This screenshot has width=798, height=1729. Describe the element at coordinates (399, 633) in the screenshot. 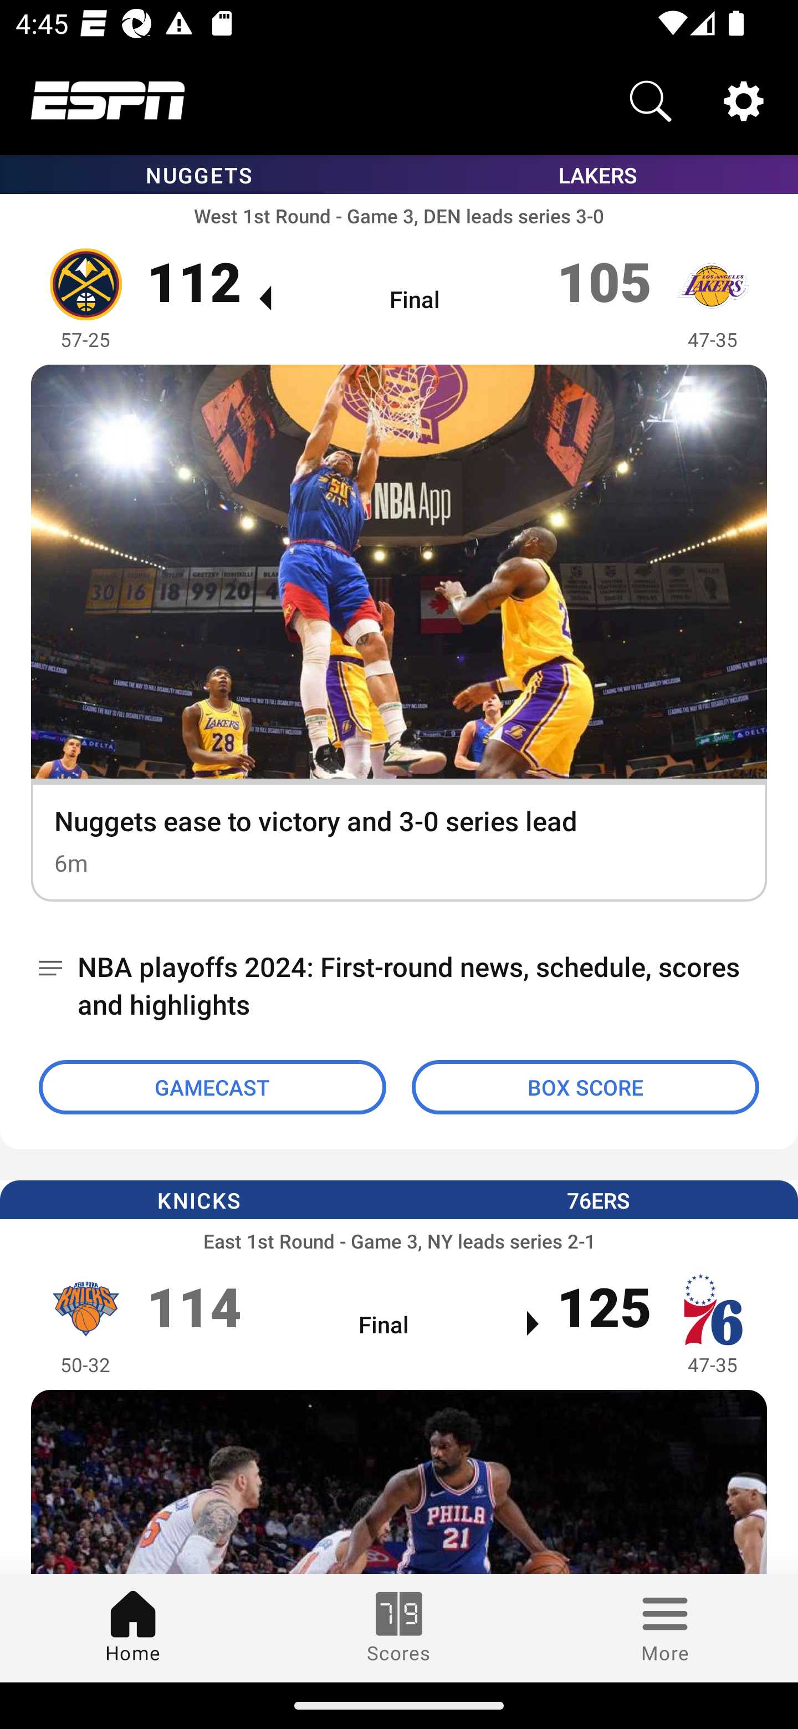

I see `Nuggets ease to victory and 3-0 series lead 6m` at that location.